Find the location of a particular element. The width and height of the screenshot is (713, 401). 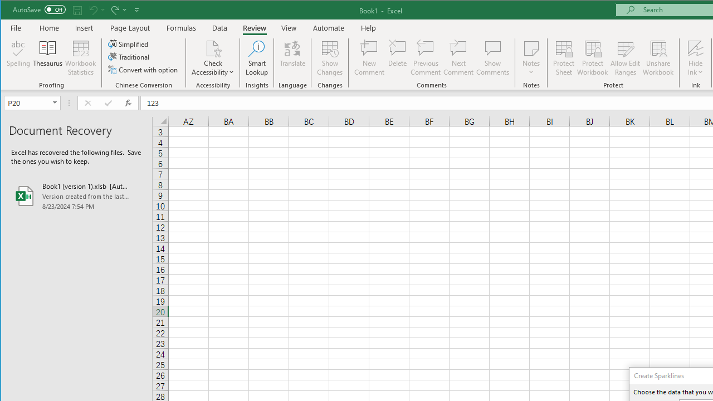

Delete is located at coordinates (397, 58).